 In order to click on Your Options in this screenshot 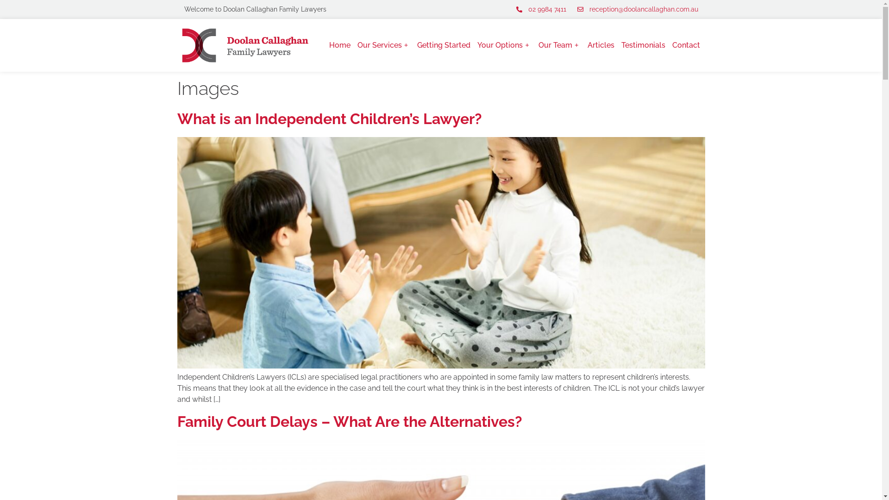, I will do `click(505, 45)`.